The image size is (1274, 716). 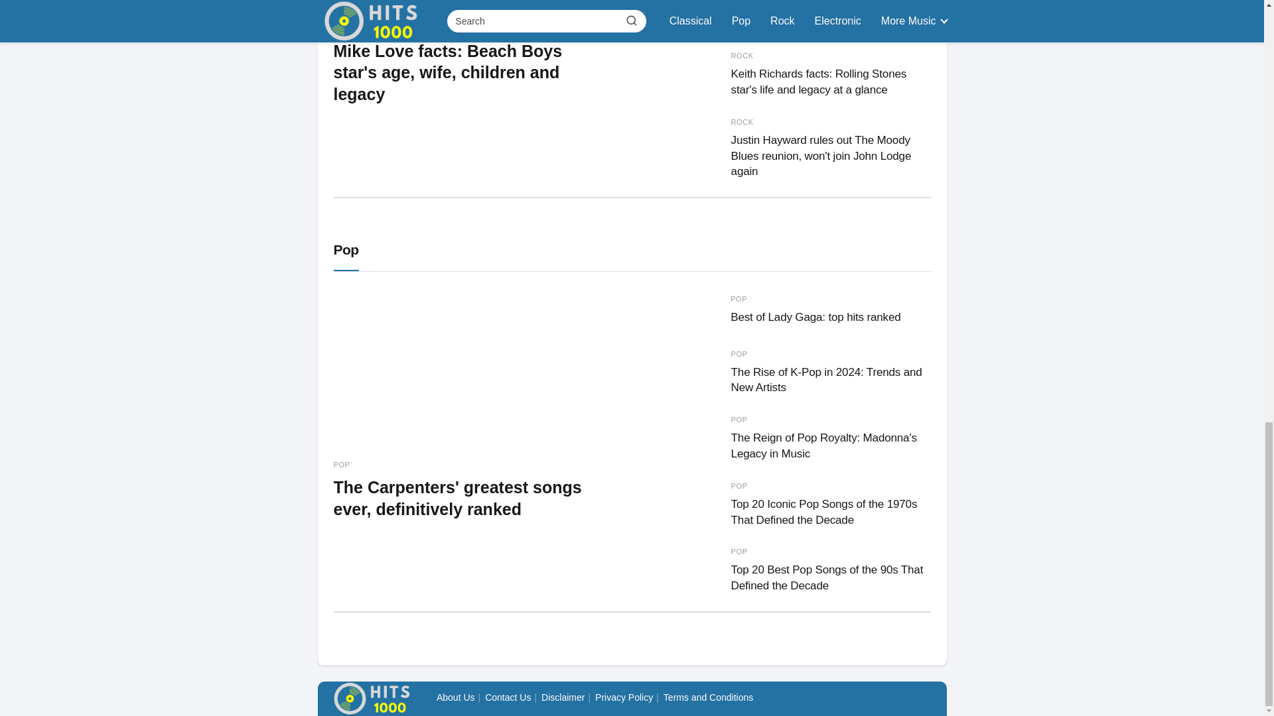 I want to click on Contact Us, so click(x=508, y=697).